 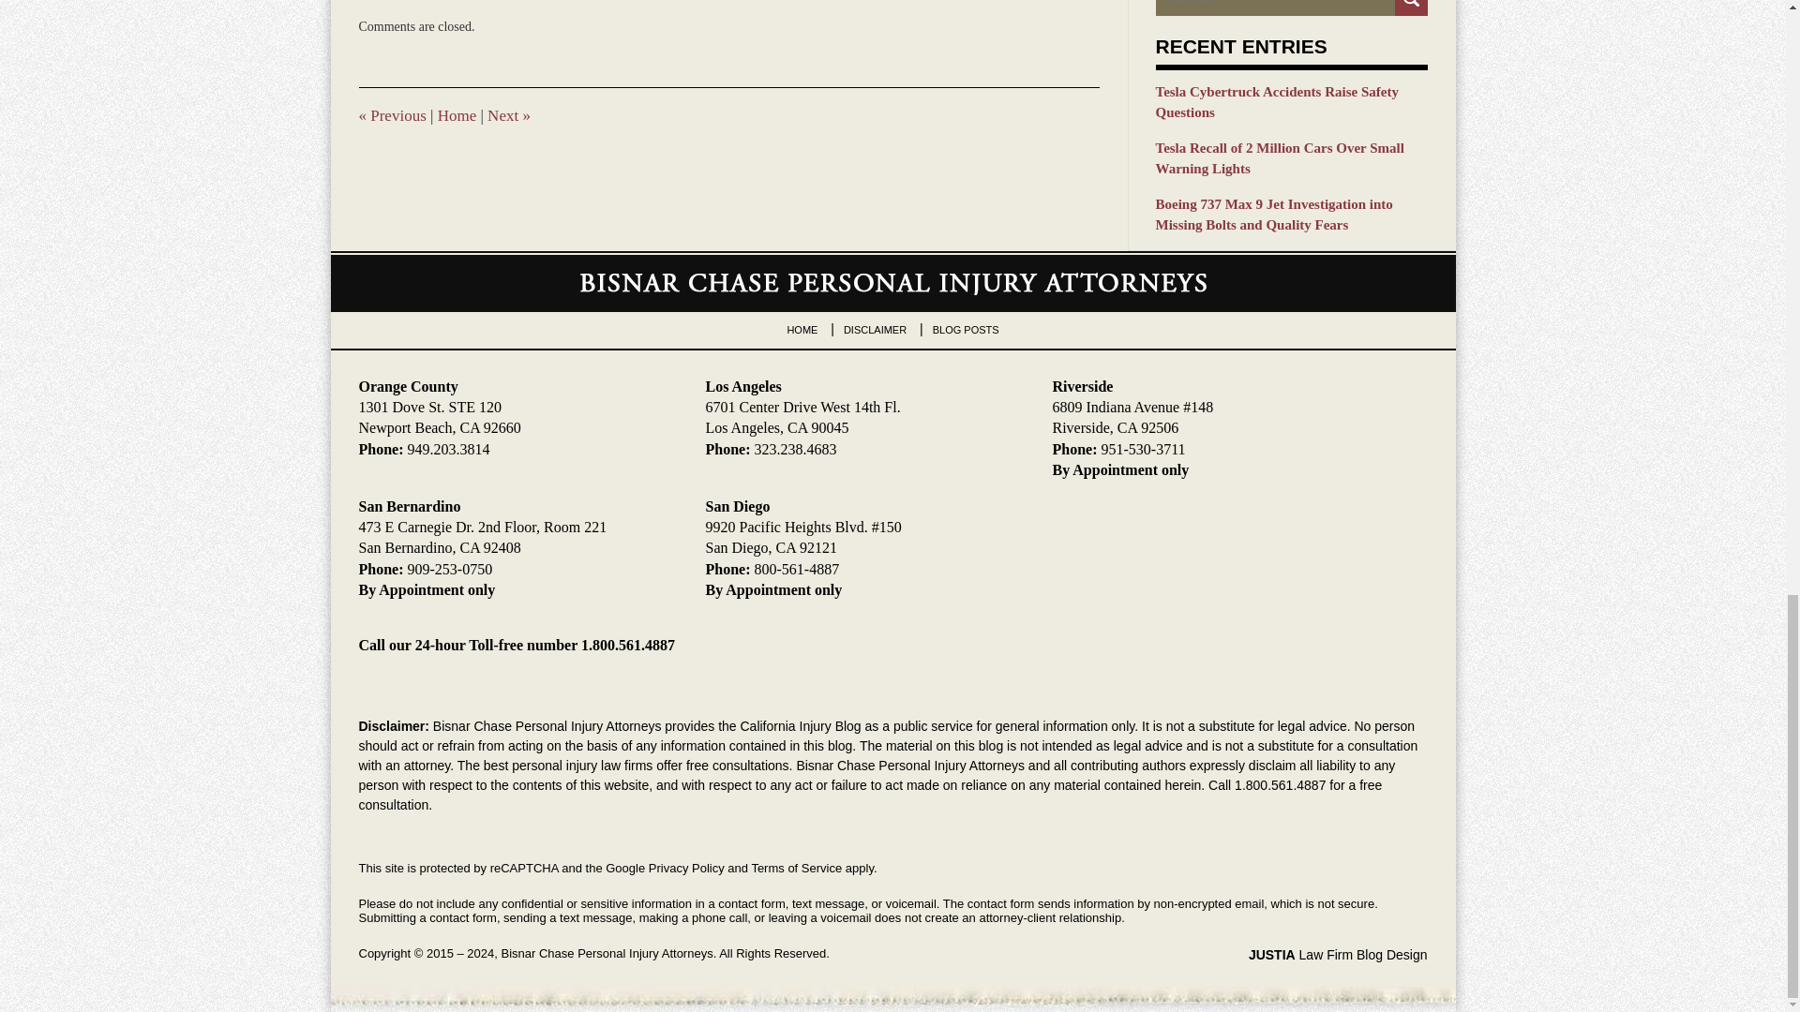 I want to click on Home, so click(x=457, y=115).